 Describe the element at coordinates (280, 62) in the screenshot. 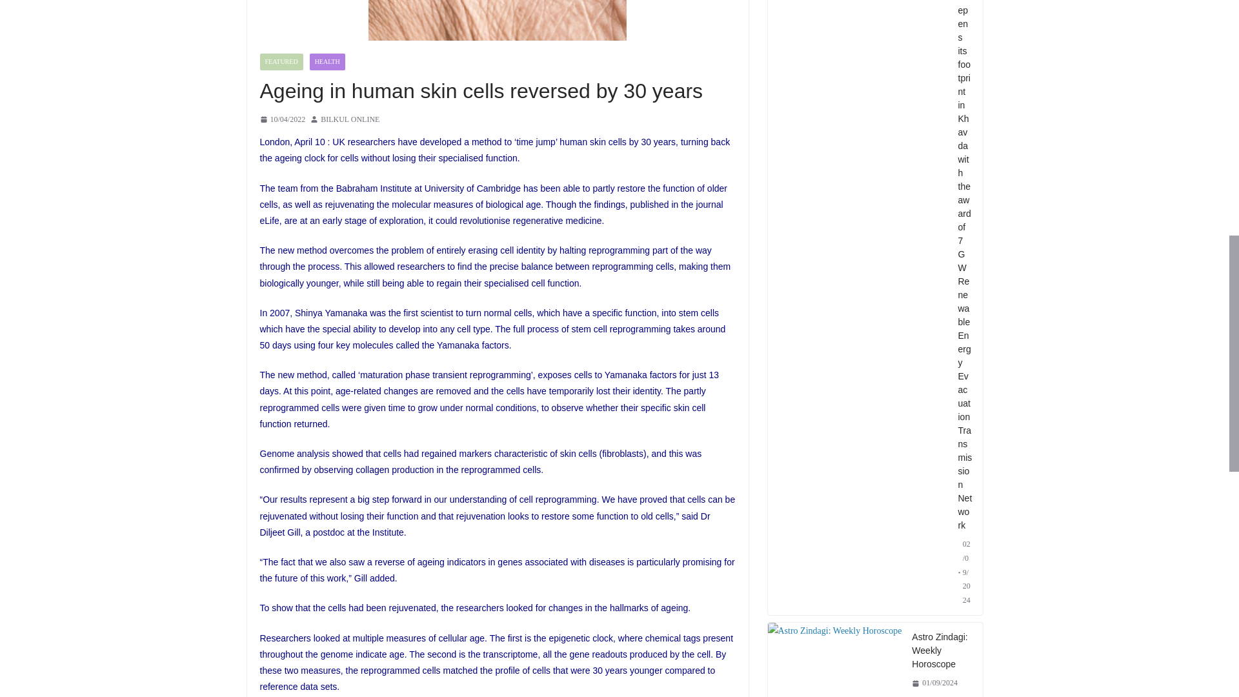

I see `FEATURED` at that location.